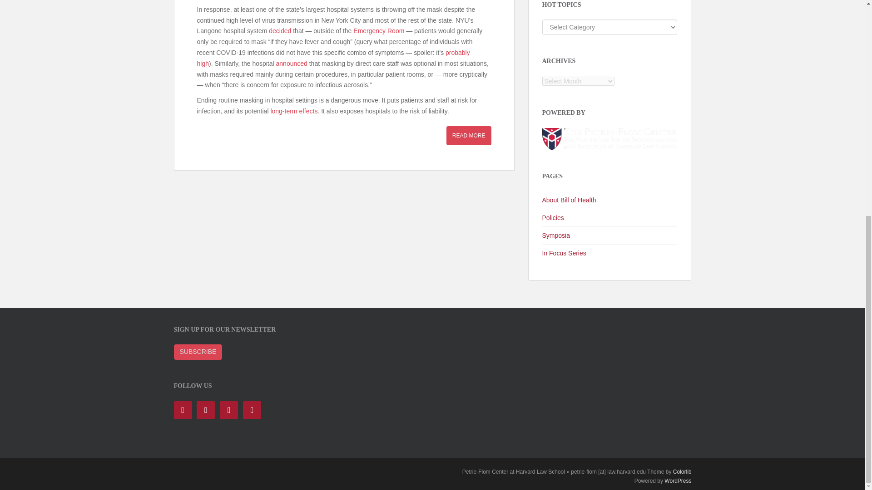  What do you see at coordinates (292, 63) in the screenshot?
I see `announced` at bounding box center [292, 63].